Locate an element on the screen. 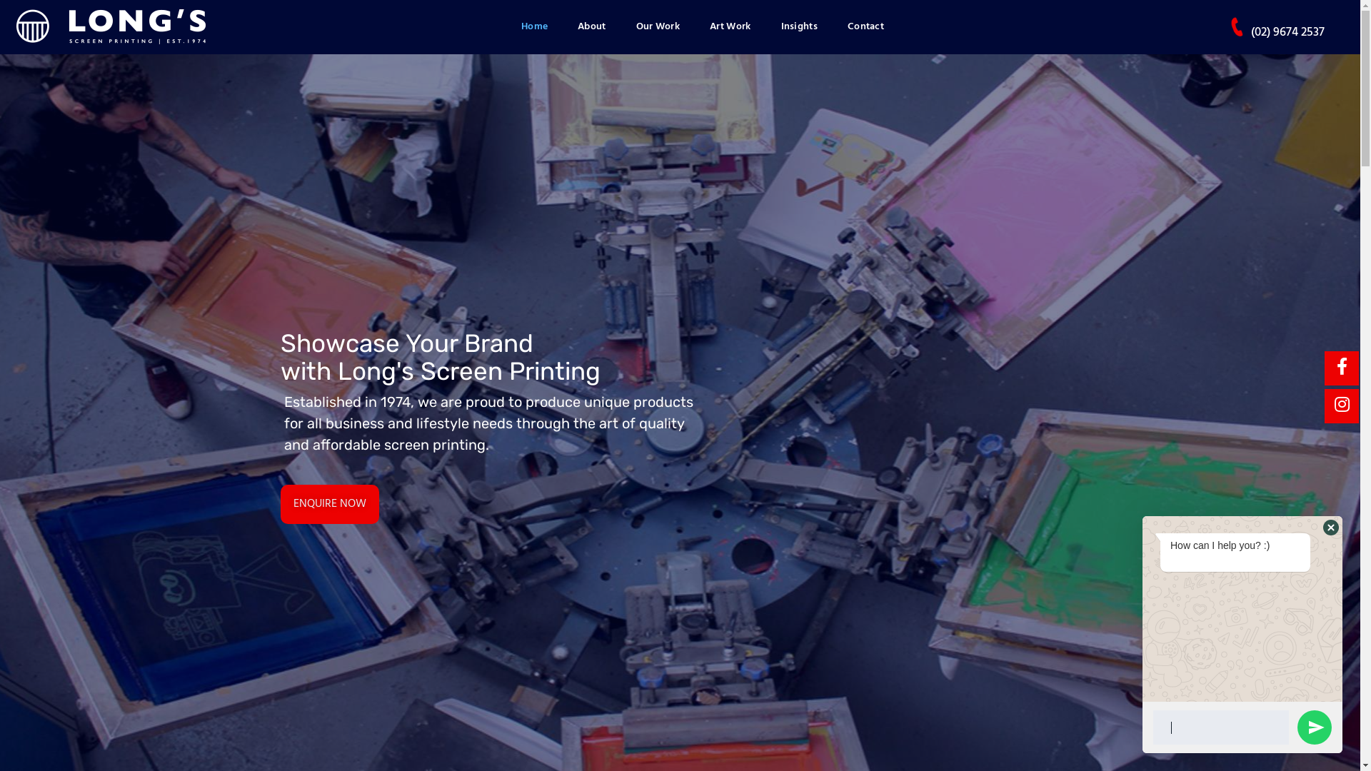  ENQUIRE NOW is located at coordinates (329, 504).